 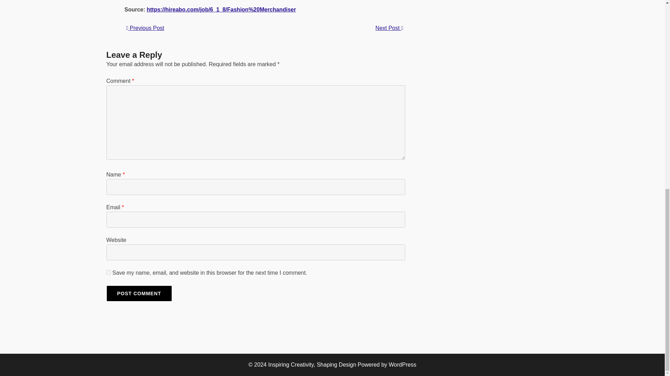 I want to click on Previous Post, so click(x=145, y=28).